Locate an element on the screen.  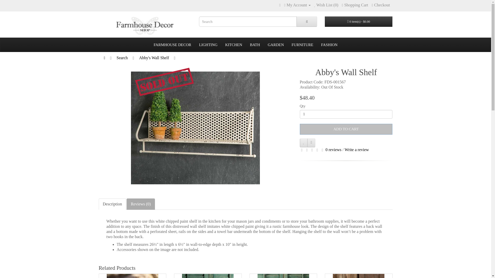
Checkout is located at coordinates (381, 5).